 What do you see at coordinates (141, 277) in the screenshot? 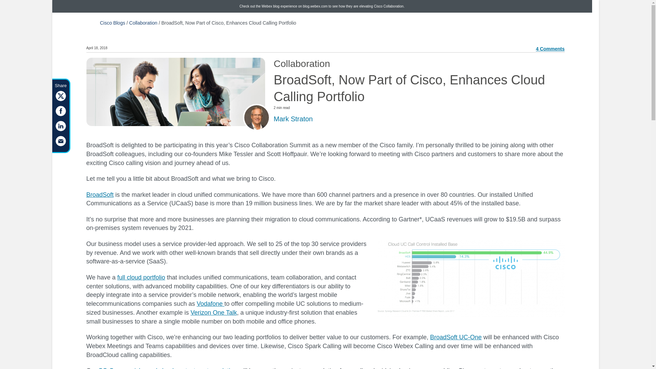
I see `full cloud portfolio` at bounding box center [141, 277].